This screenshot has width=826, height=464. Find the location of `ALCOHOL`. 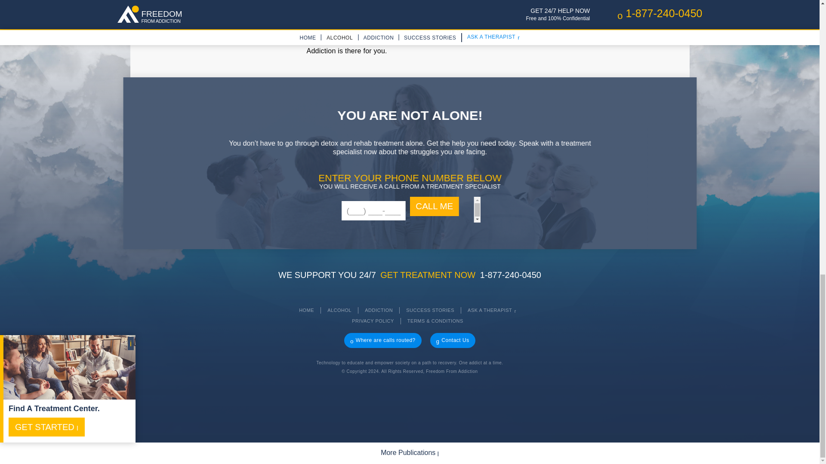

ALCOHOL is located at coordinates (339, 310).